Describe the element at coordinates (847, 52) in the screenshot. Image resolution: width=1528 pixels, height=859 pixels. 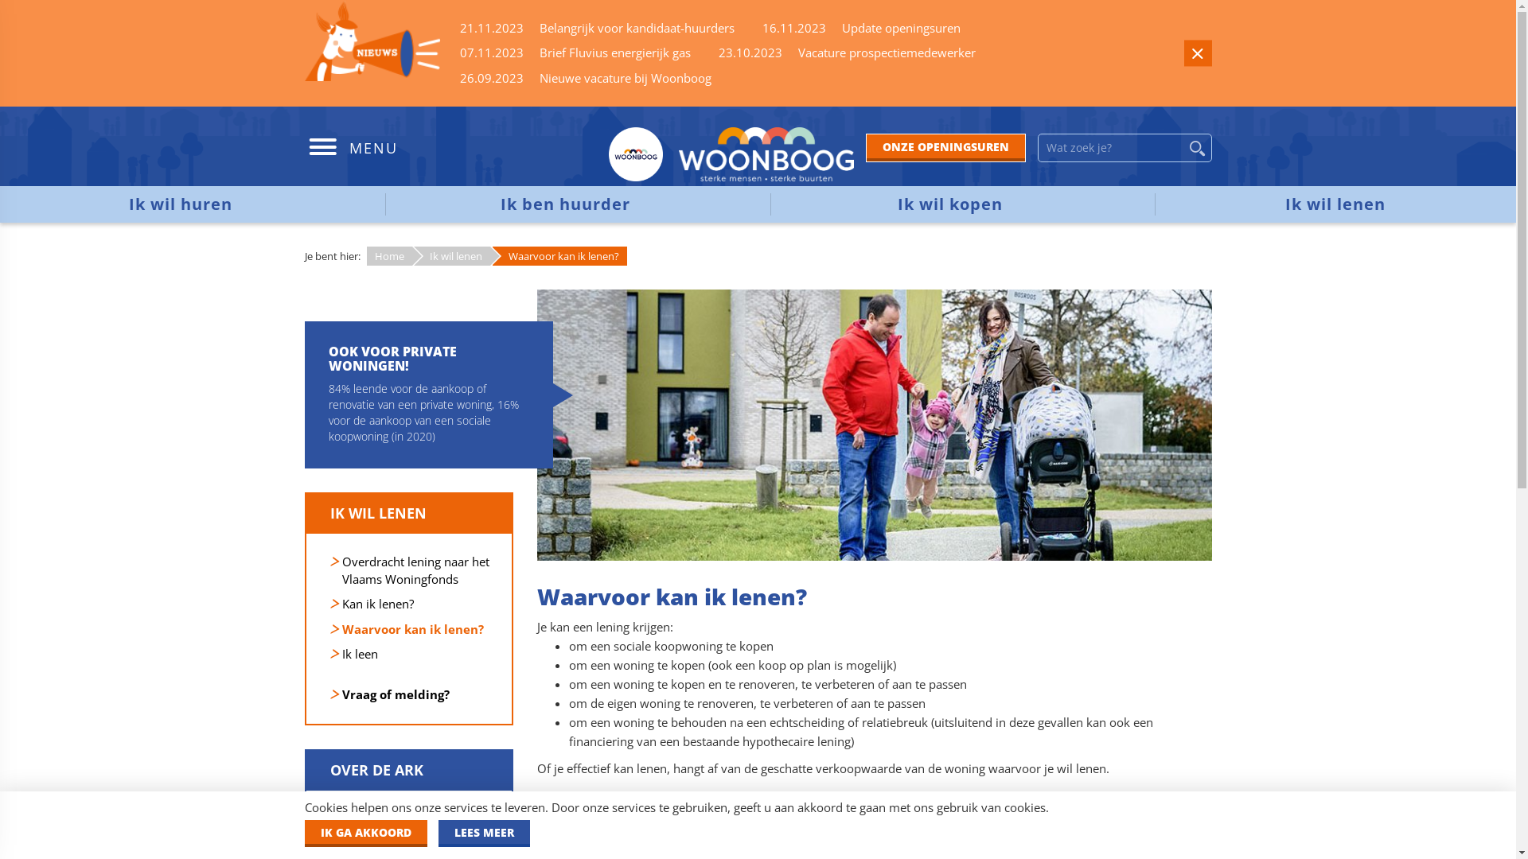
I see `23.10.2023
Vacature prospectiemedewerker` at that location.